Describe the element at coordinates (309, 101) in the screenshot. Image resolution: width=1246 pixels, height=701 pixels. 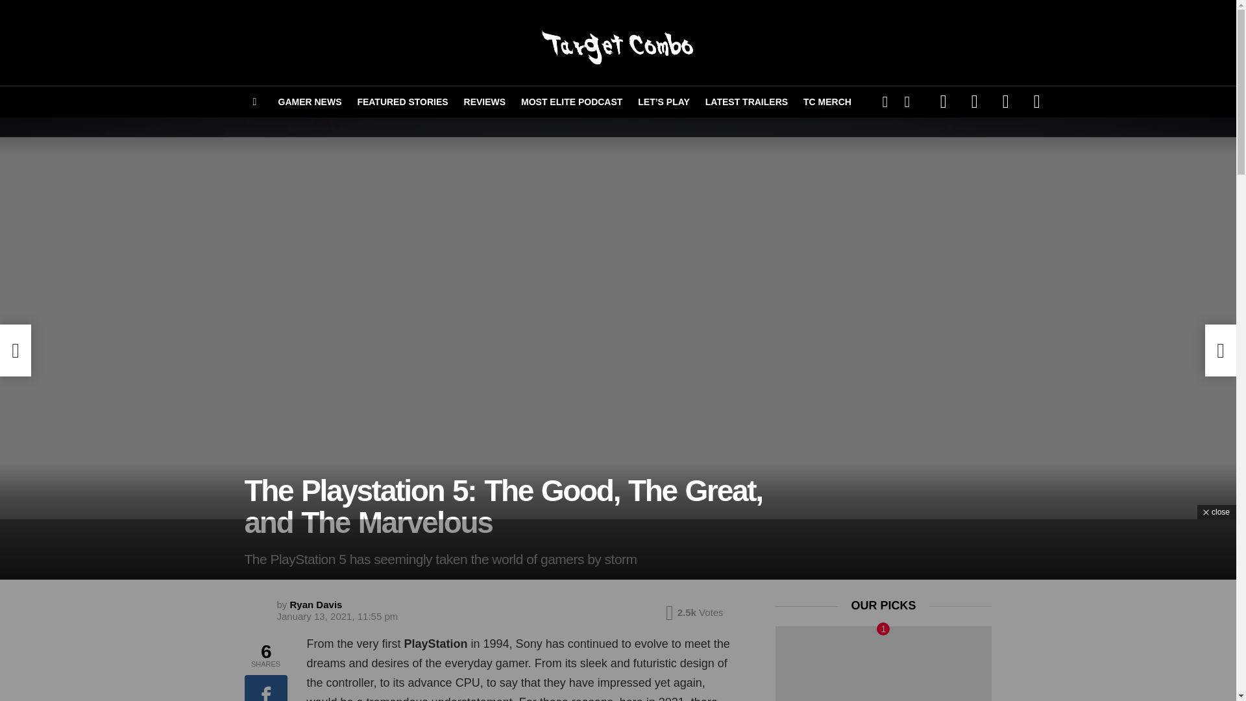
I see `GAMER NEWS` at that location.